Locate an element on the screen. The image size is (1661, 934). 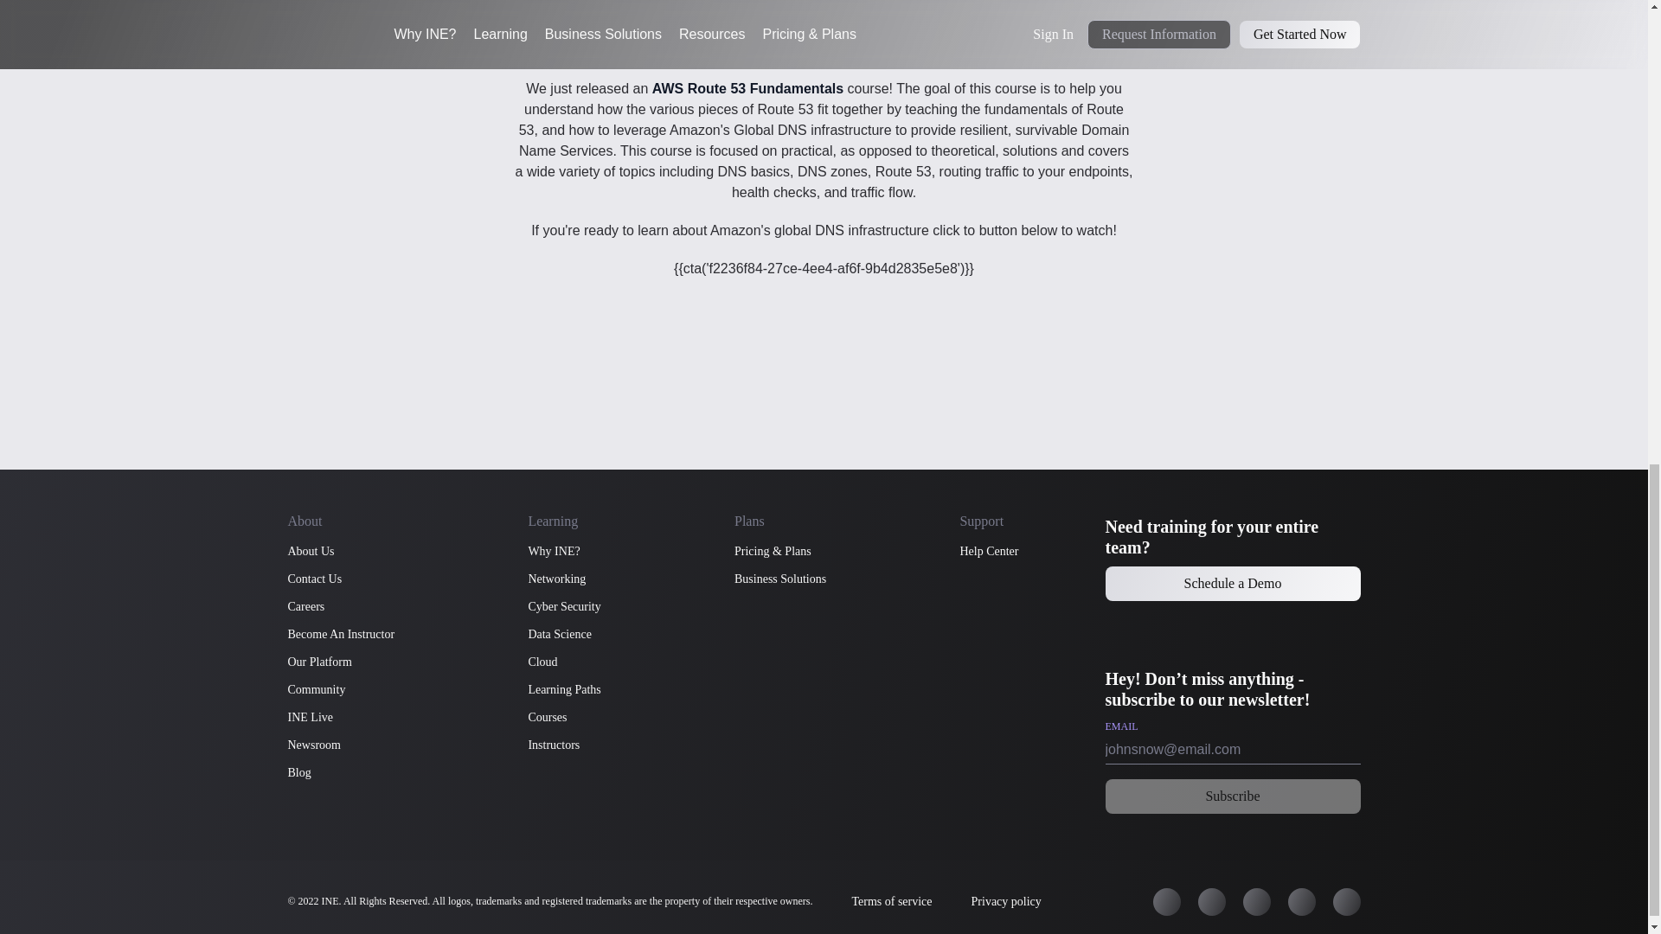
Subscribe is located at coordinates (1233, 796).